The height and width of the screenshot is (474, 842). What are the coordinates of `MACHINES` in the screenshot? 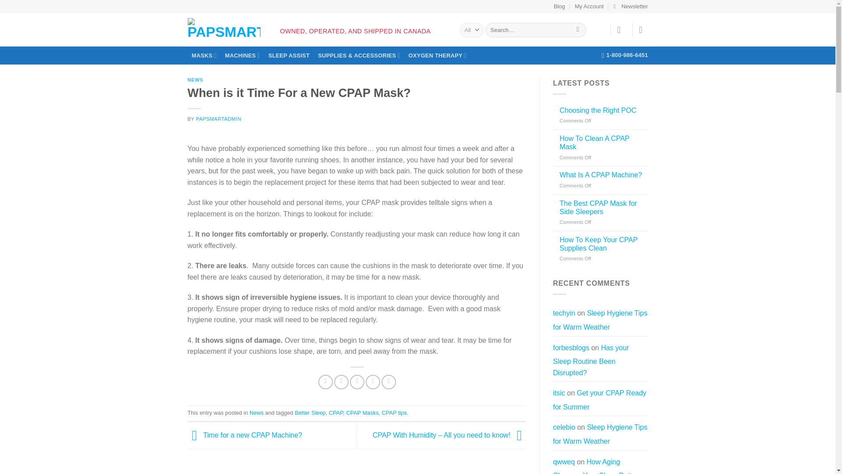 It's located at (242, 55).